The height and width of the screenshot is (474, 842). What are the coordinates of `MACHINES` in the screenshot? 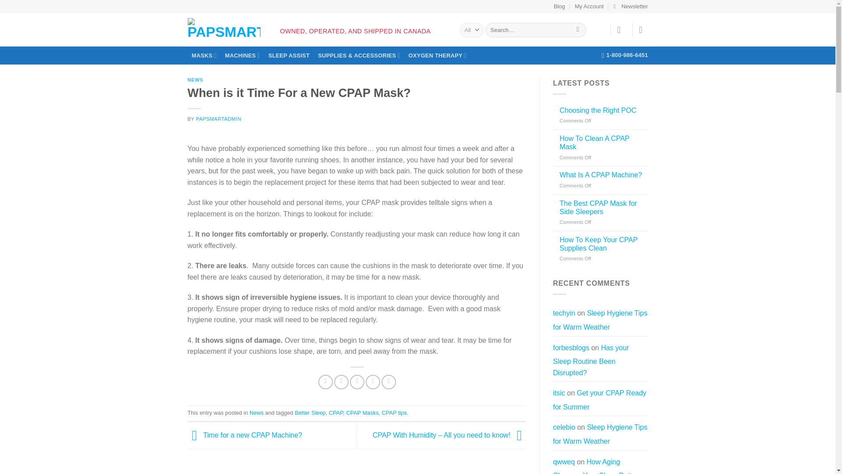 It's located at (242, 55).